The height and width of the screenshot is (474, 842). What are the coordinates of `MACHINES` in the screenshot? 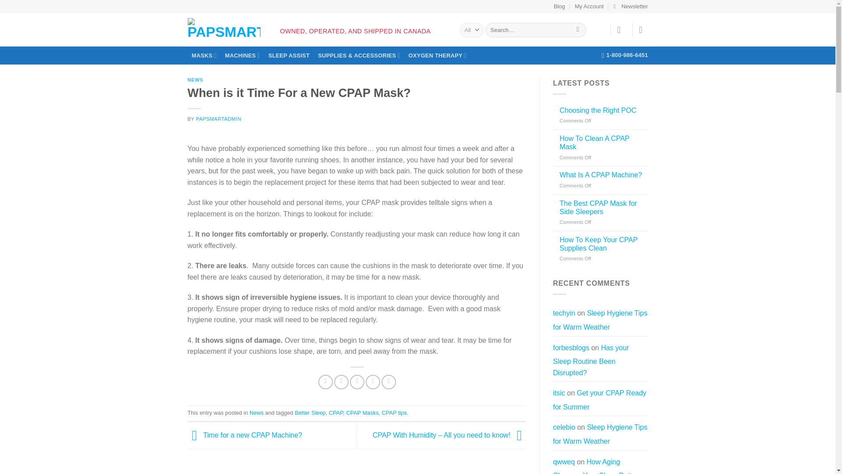 It's located at (242, 55).